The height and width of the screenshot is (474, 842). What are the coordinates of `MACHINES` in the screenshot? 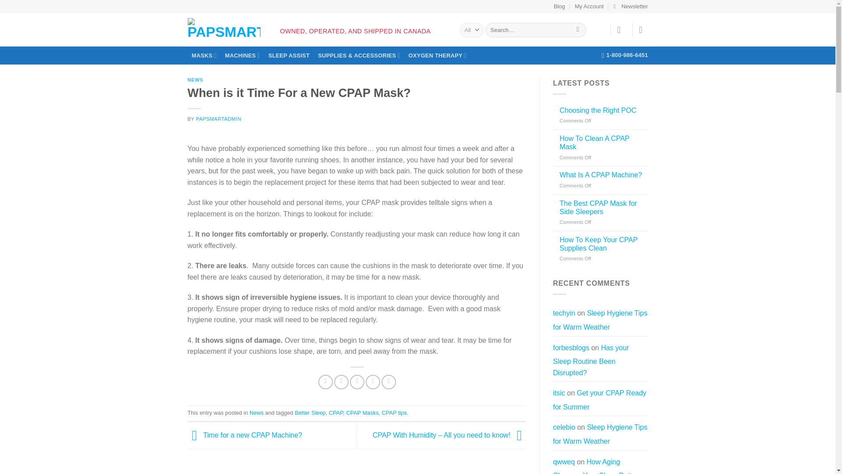 It's located at (242, 55).